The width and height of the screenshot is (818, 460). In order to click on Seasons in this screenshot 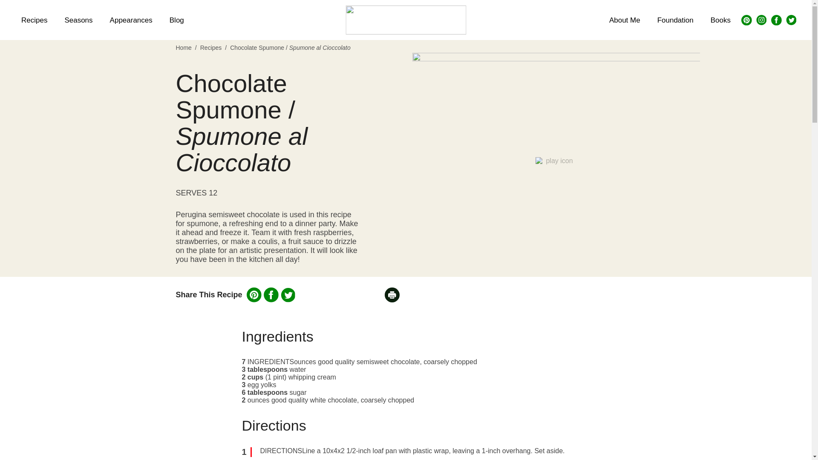, I will do `click(78, 20)`.